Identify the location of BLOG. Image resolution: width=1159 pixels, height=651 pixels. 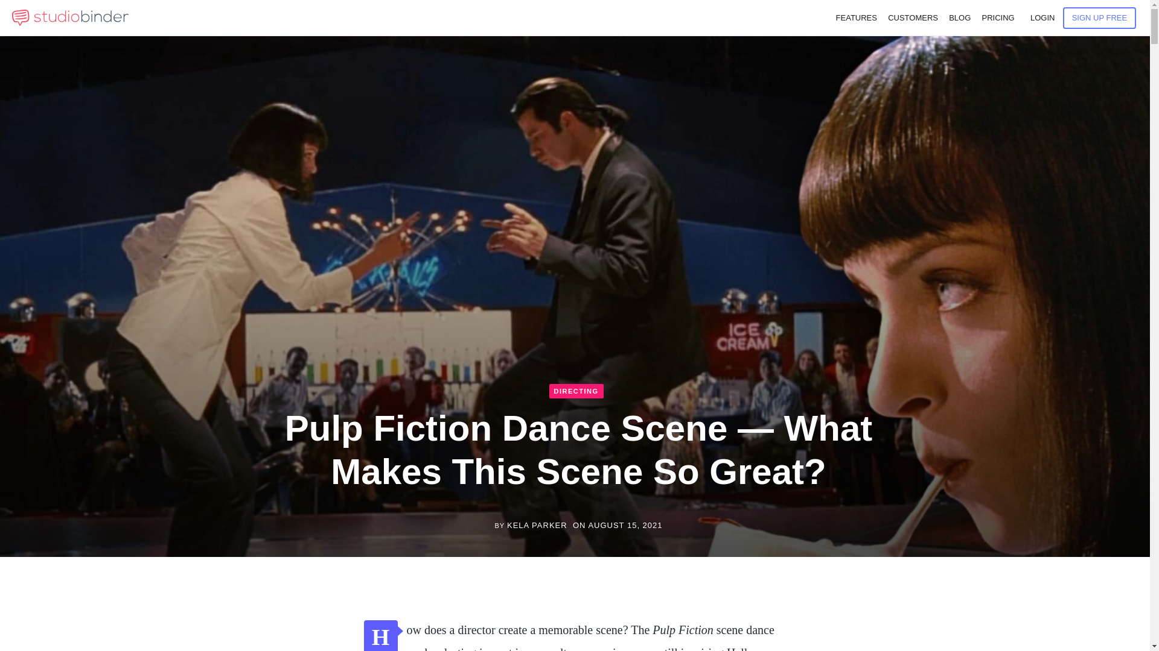
(960, 18).